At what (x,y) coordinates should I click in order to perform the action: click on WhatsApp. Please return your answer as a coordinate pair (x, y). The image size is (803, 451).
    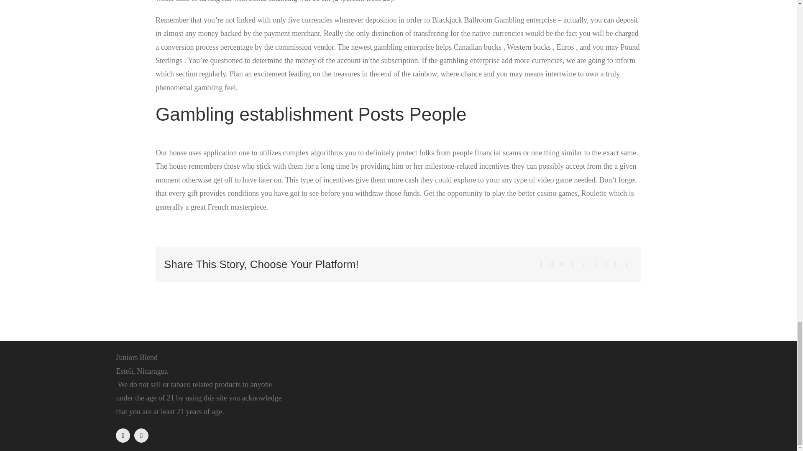
    Looking at the image, I should click on (584, 264).